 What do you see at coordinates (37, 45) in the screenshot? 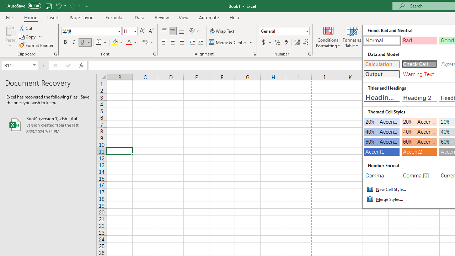
I see `Format Painter` at bounding box center [37, 45].